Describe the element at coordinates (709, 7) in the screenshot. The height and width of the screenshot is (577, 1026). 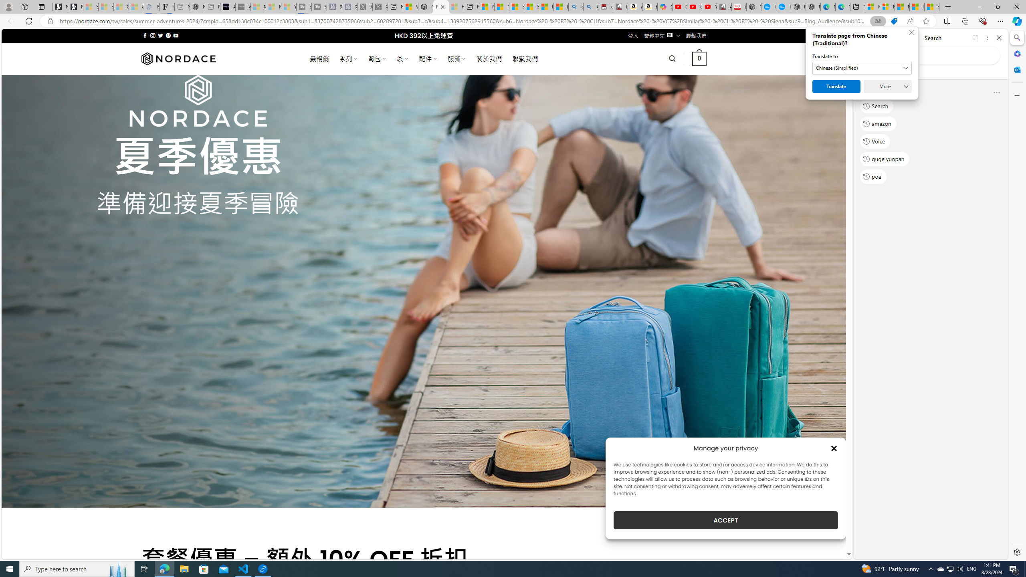
I see `YouTube Kids - An App Created for Kids to Explore Content` at that location.